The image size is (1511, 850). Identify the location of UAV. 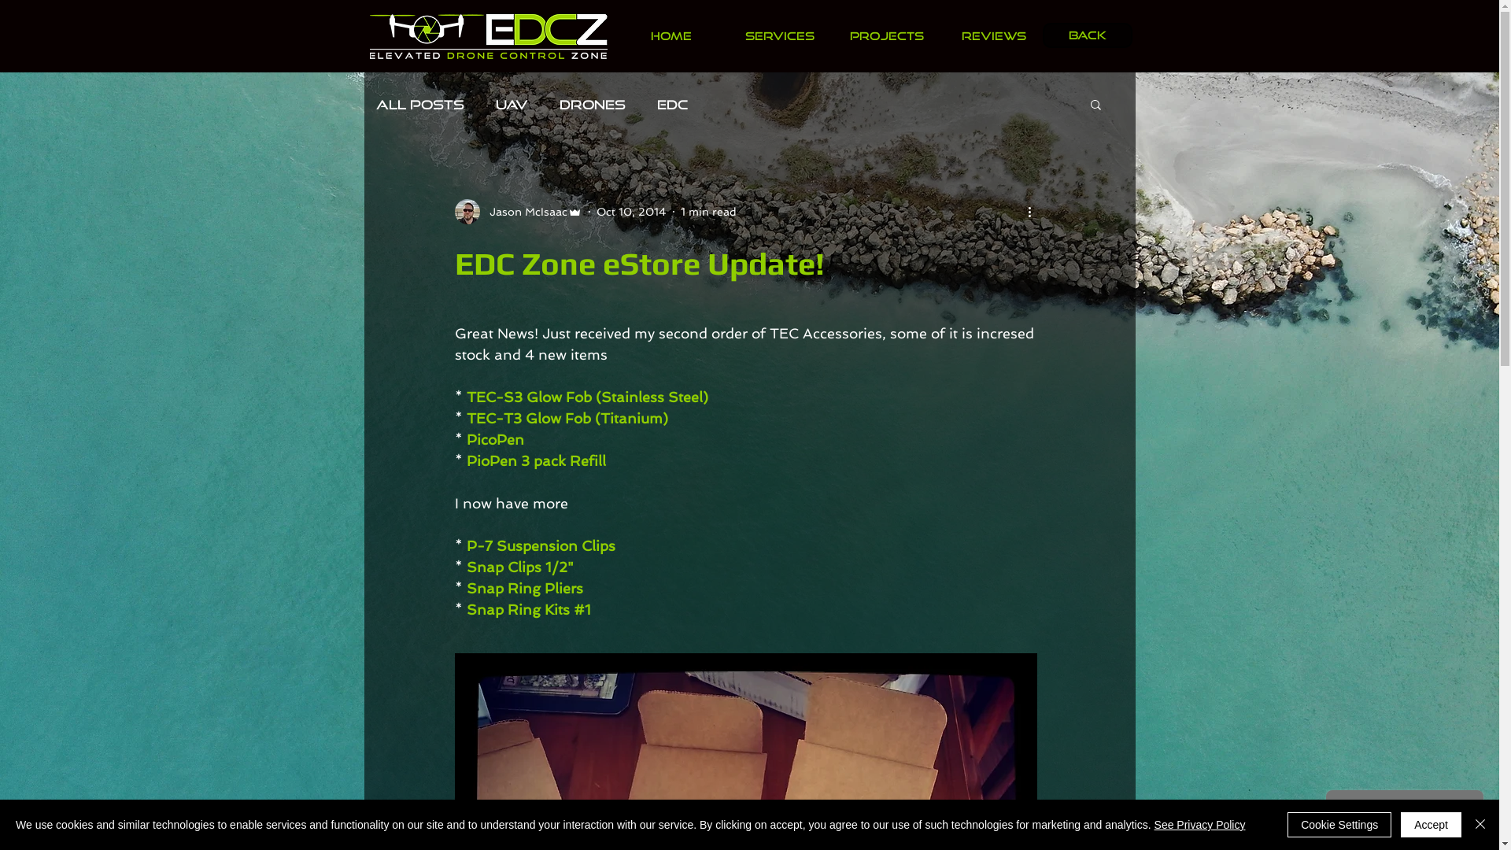
(512, 104).